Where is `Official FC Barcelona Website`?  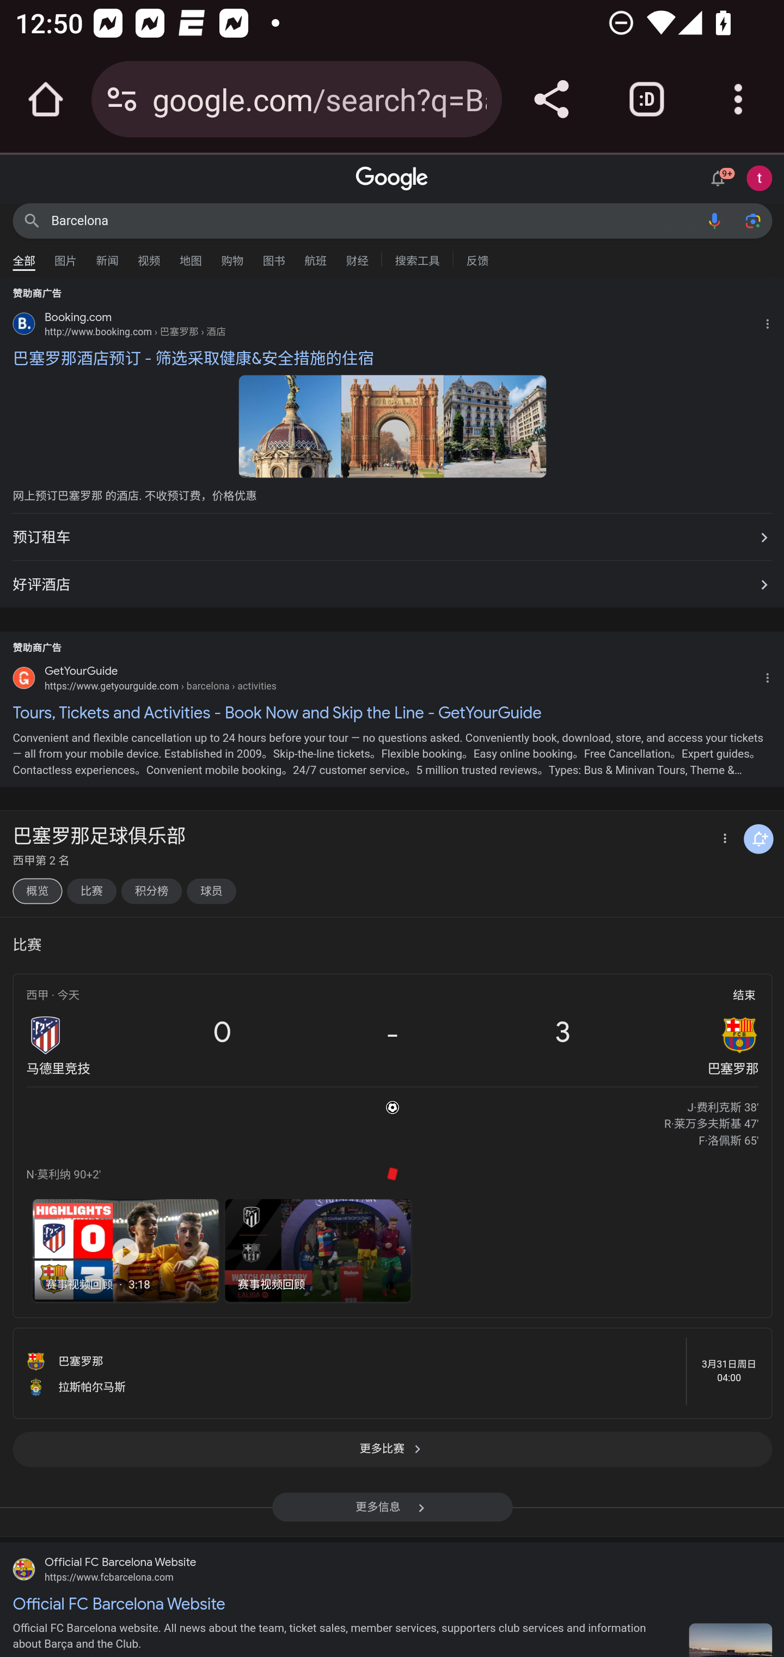
Official FC Barcelona Website is located at coordinates (392, 1602).